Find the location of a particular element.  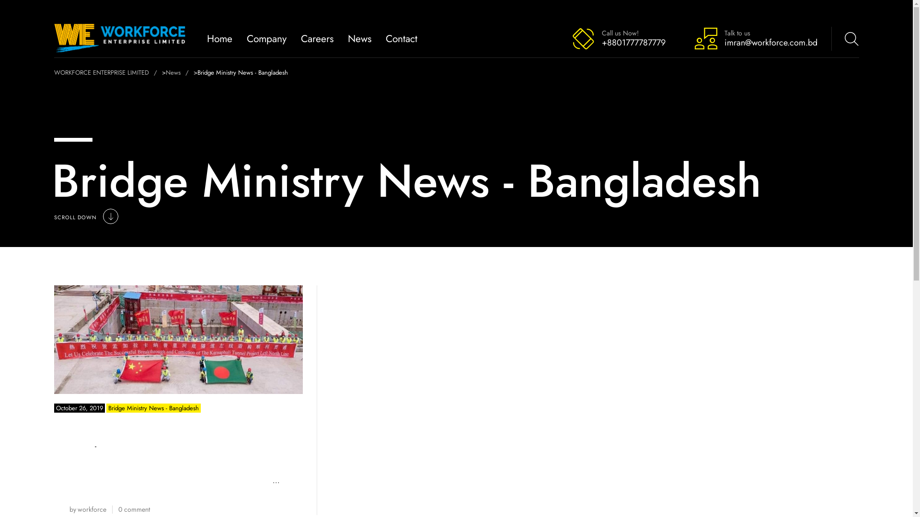

Call us Now!
+8801777787779 is located at coordinates (618, 38).